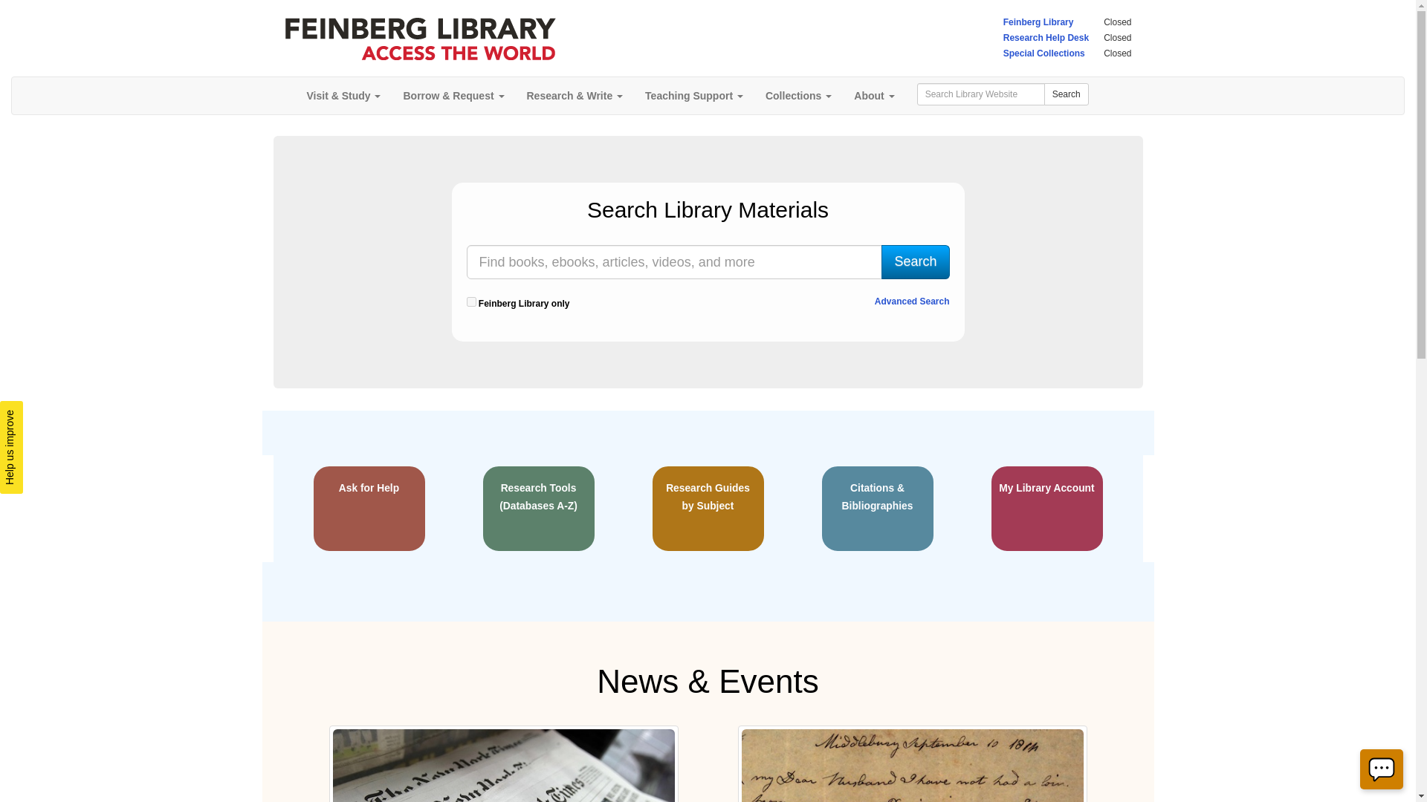  What do you see at coordinates (1043, 53) in the screenshot?
I see `Special Collections` at bounding box center [1043, 53].